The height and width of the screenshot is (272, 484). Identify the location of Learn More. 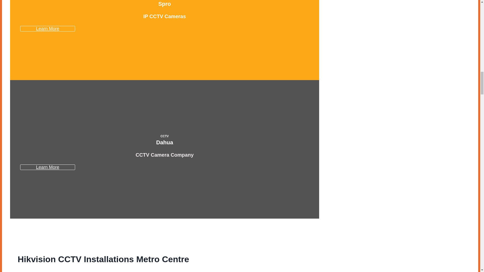
(47, 29).